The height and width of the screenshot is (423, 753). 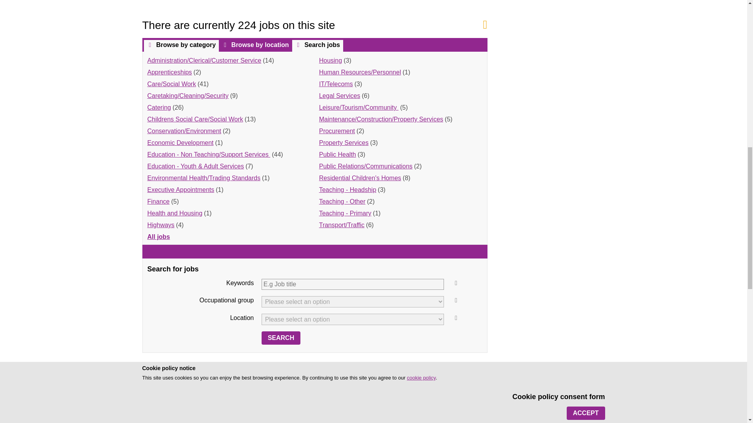 I want to click on Executive Appointments, so click(x=181, y=190).